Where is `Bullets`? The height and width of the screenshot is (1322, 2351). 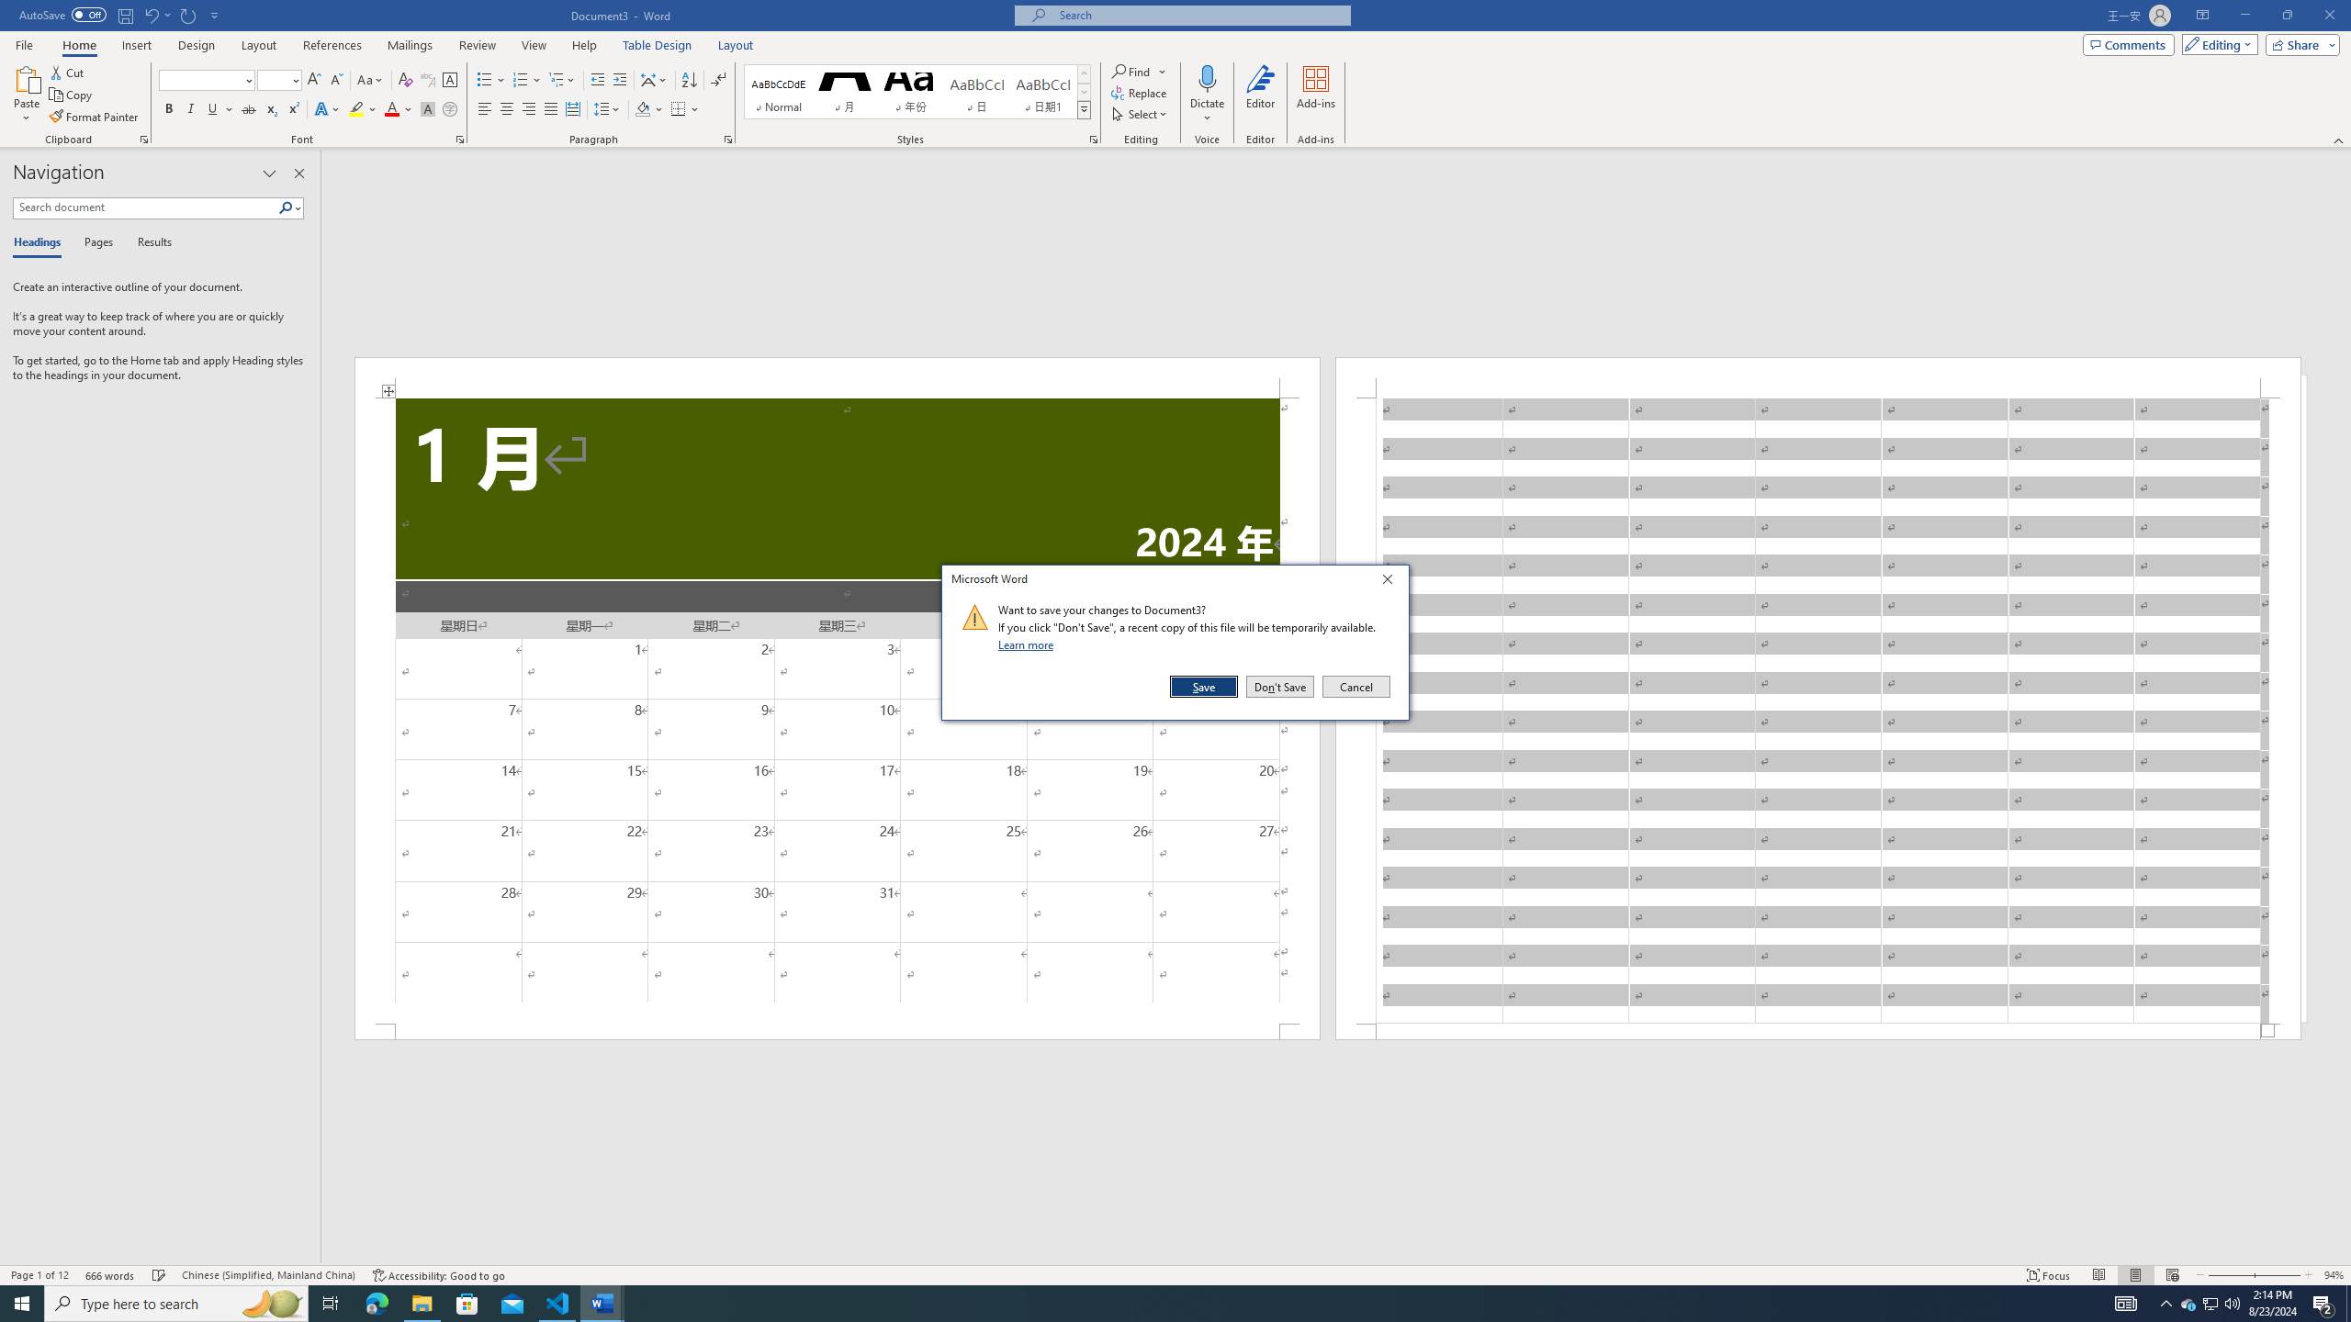 Bullets is located at coordinates (490, 81).